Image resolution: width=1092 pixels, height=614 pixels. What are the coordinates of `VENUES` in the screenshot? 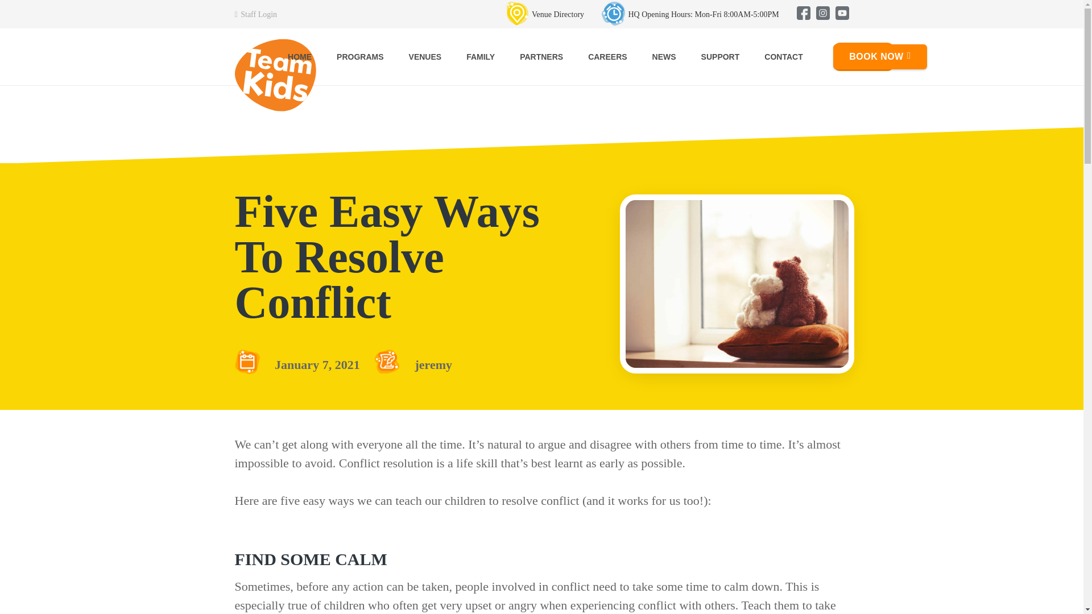 It's located at (425, 57).